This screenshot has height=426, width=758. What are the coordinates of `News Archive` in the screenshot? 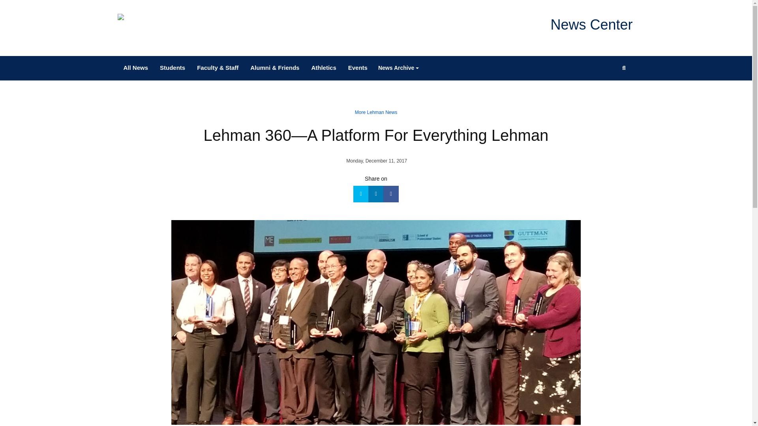 It's located at (399, 68).